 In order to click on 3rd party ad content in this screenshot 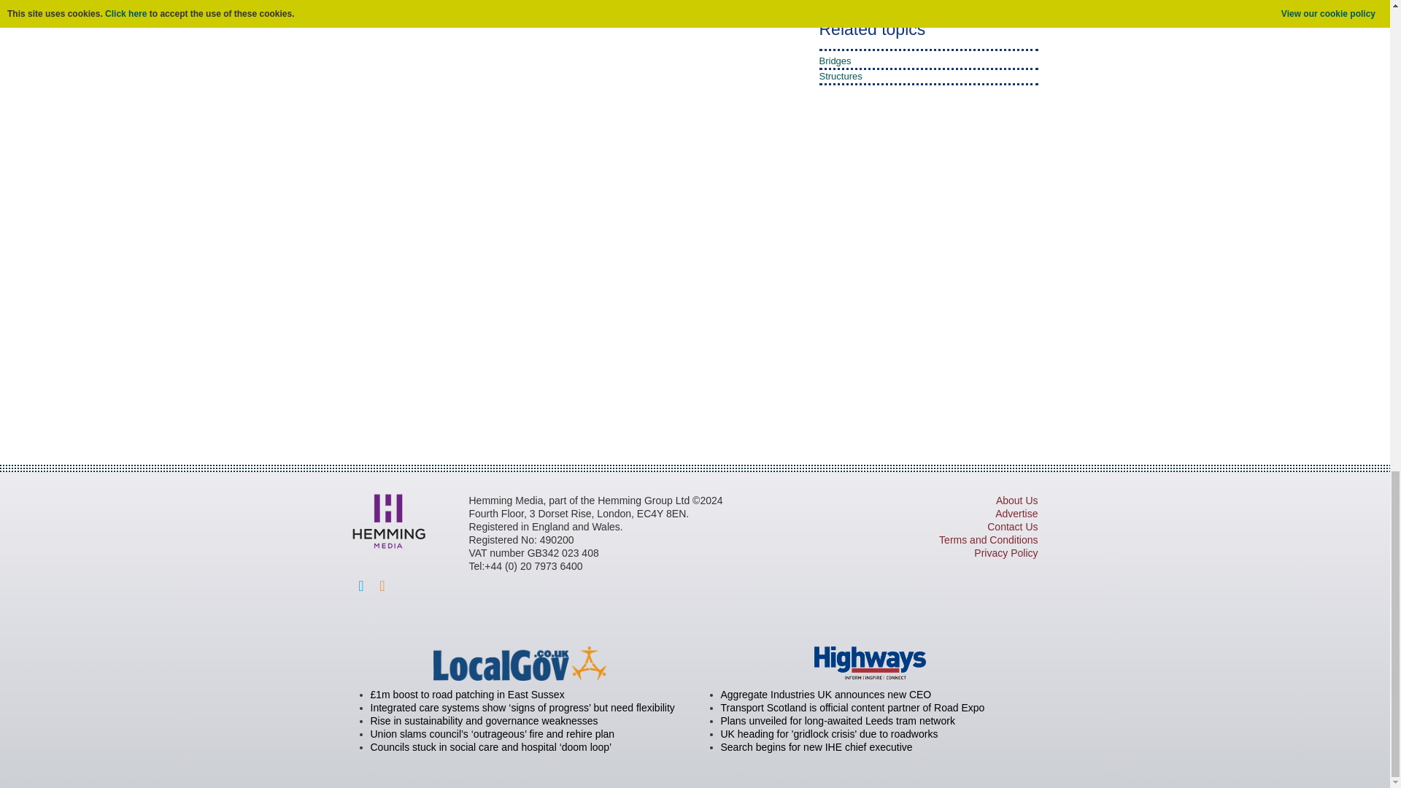, I will do `click(873, 263)`.